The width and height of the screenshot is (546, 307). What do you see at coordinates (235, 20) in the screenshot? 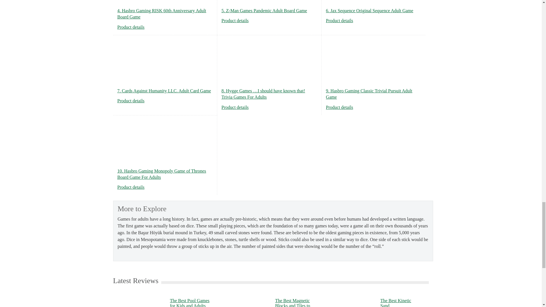
I see `Z-Man Games Pandemic Adult Board Game` at bounding box center [235, 20].